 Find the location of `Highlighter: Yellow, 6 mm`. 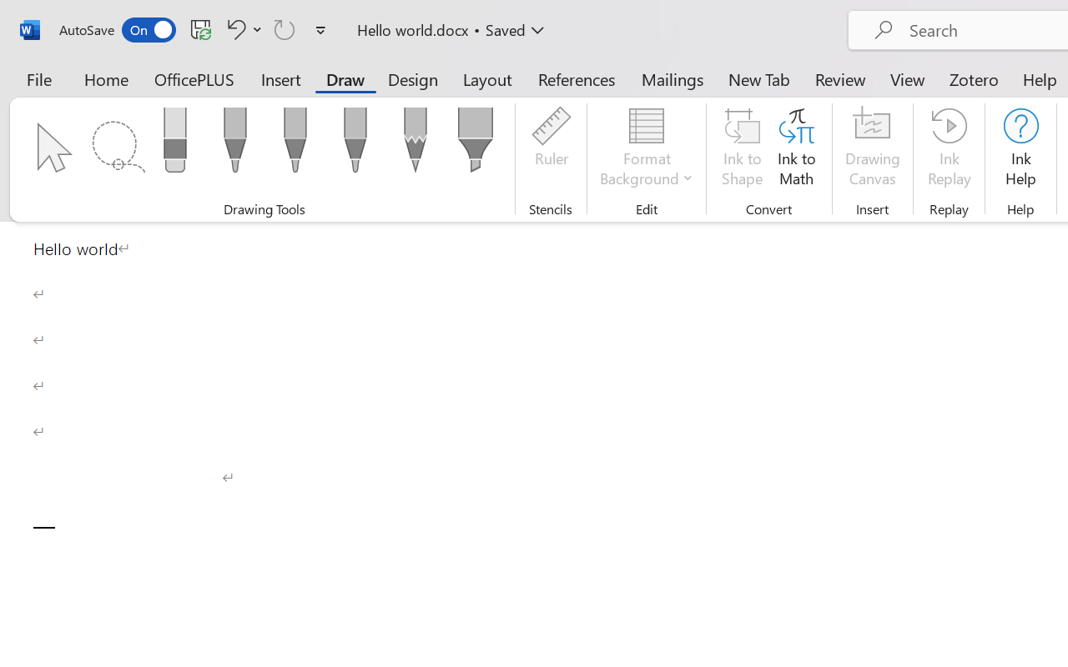

Highlighter: Yellow, 6 mm is located at coordinates (475, 145).